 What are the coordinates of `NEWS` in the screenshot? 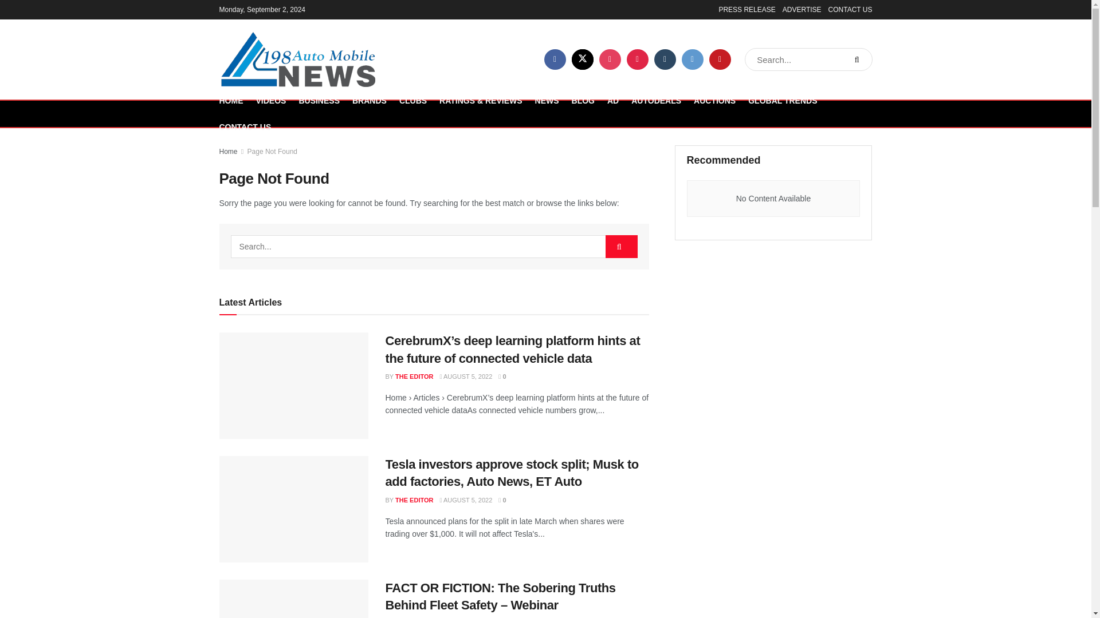 It's located at (547, 101).